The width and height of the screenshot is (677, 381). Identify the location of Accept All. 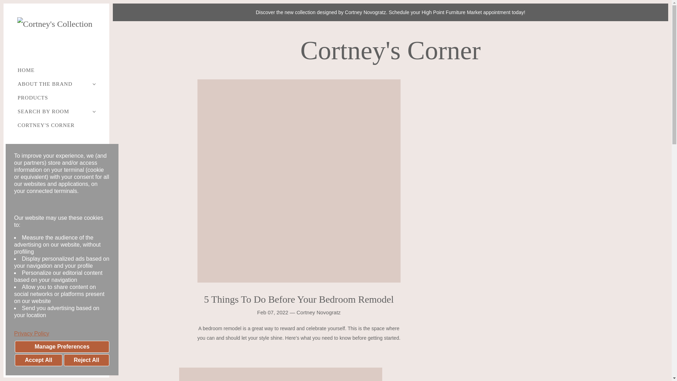
(38, 360).